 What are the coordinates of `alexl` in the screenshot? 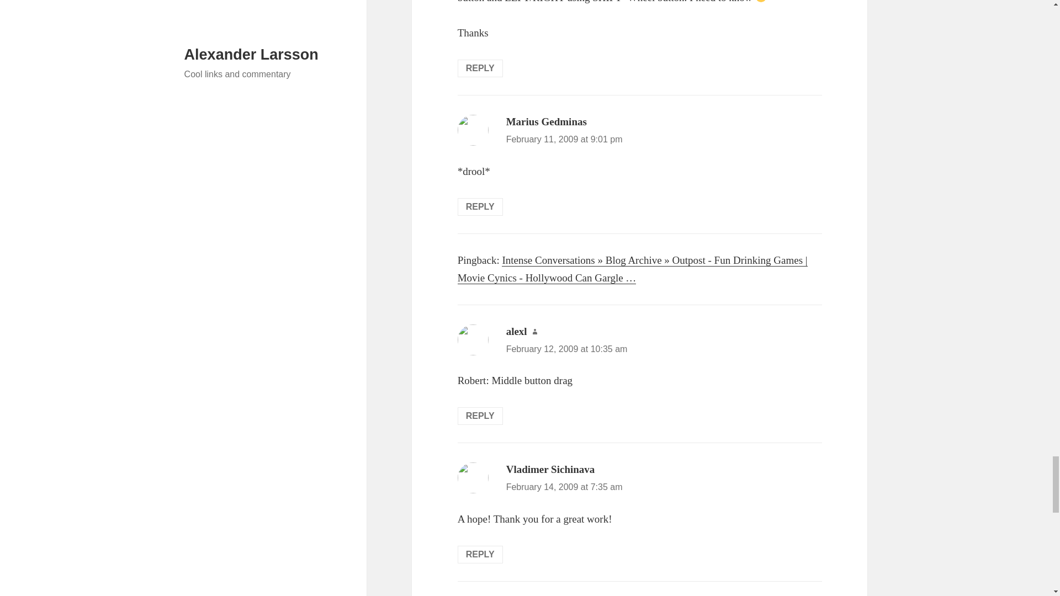 It's located at (517, 331).